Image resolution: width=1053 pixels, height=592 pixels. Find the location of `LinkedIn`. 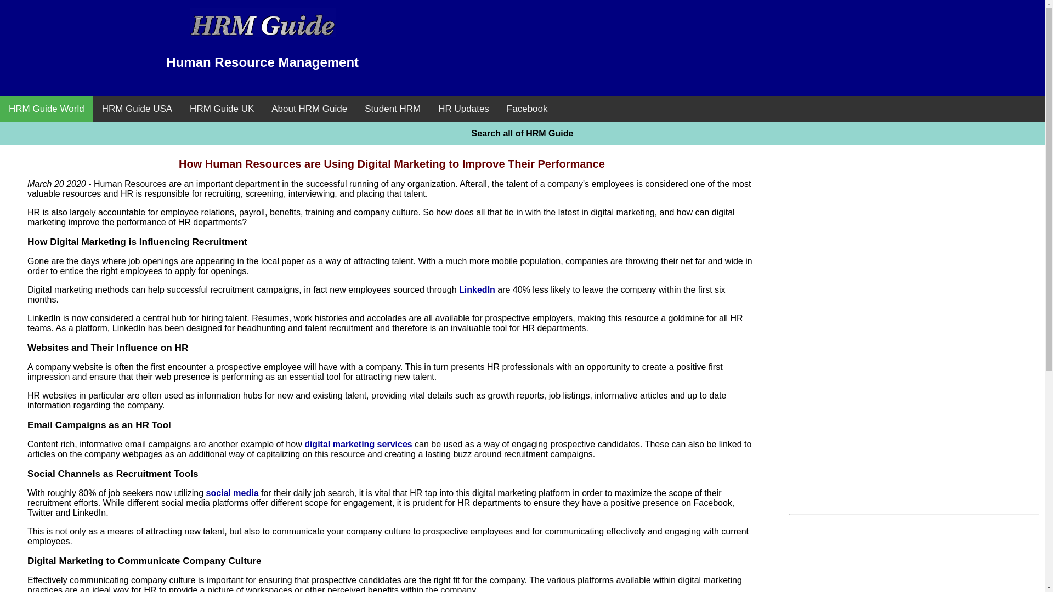

LinkedIn is located at coordinates (477, 289).